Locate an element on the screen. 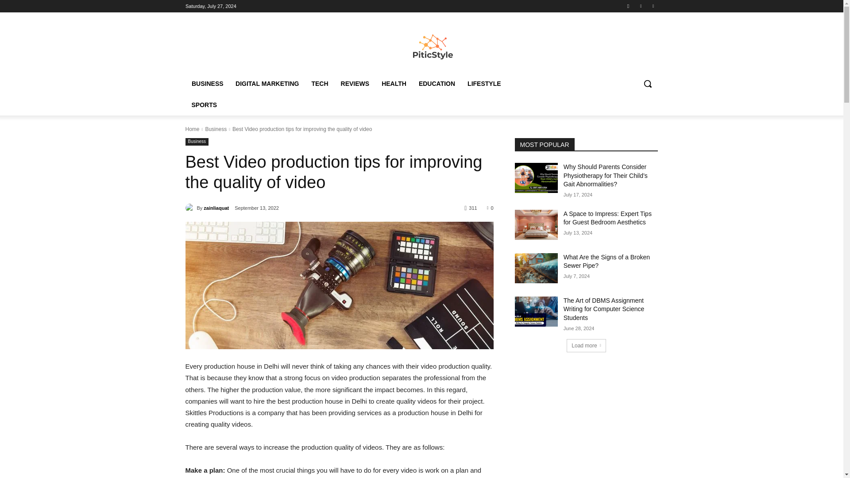  Twitter is located at coordinates (653, 6).